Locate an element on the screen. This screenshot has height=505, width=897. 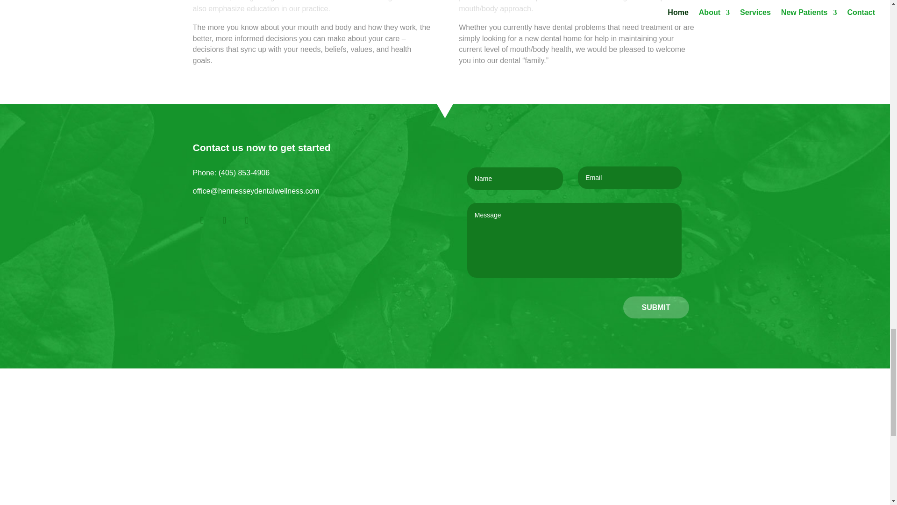
SUBMIT is located at coordinates (656, 307).